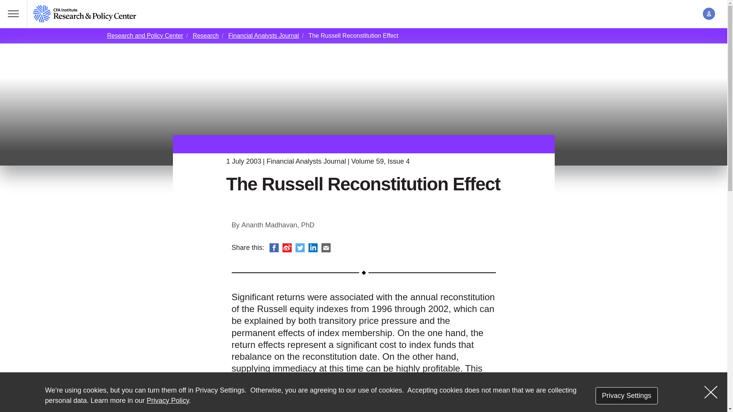 The width and height of the screenshot is (733, 412). Describe the element at coordinates (326, 248) in the screenshot. I see `Share by Email` at that location.